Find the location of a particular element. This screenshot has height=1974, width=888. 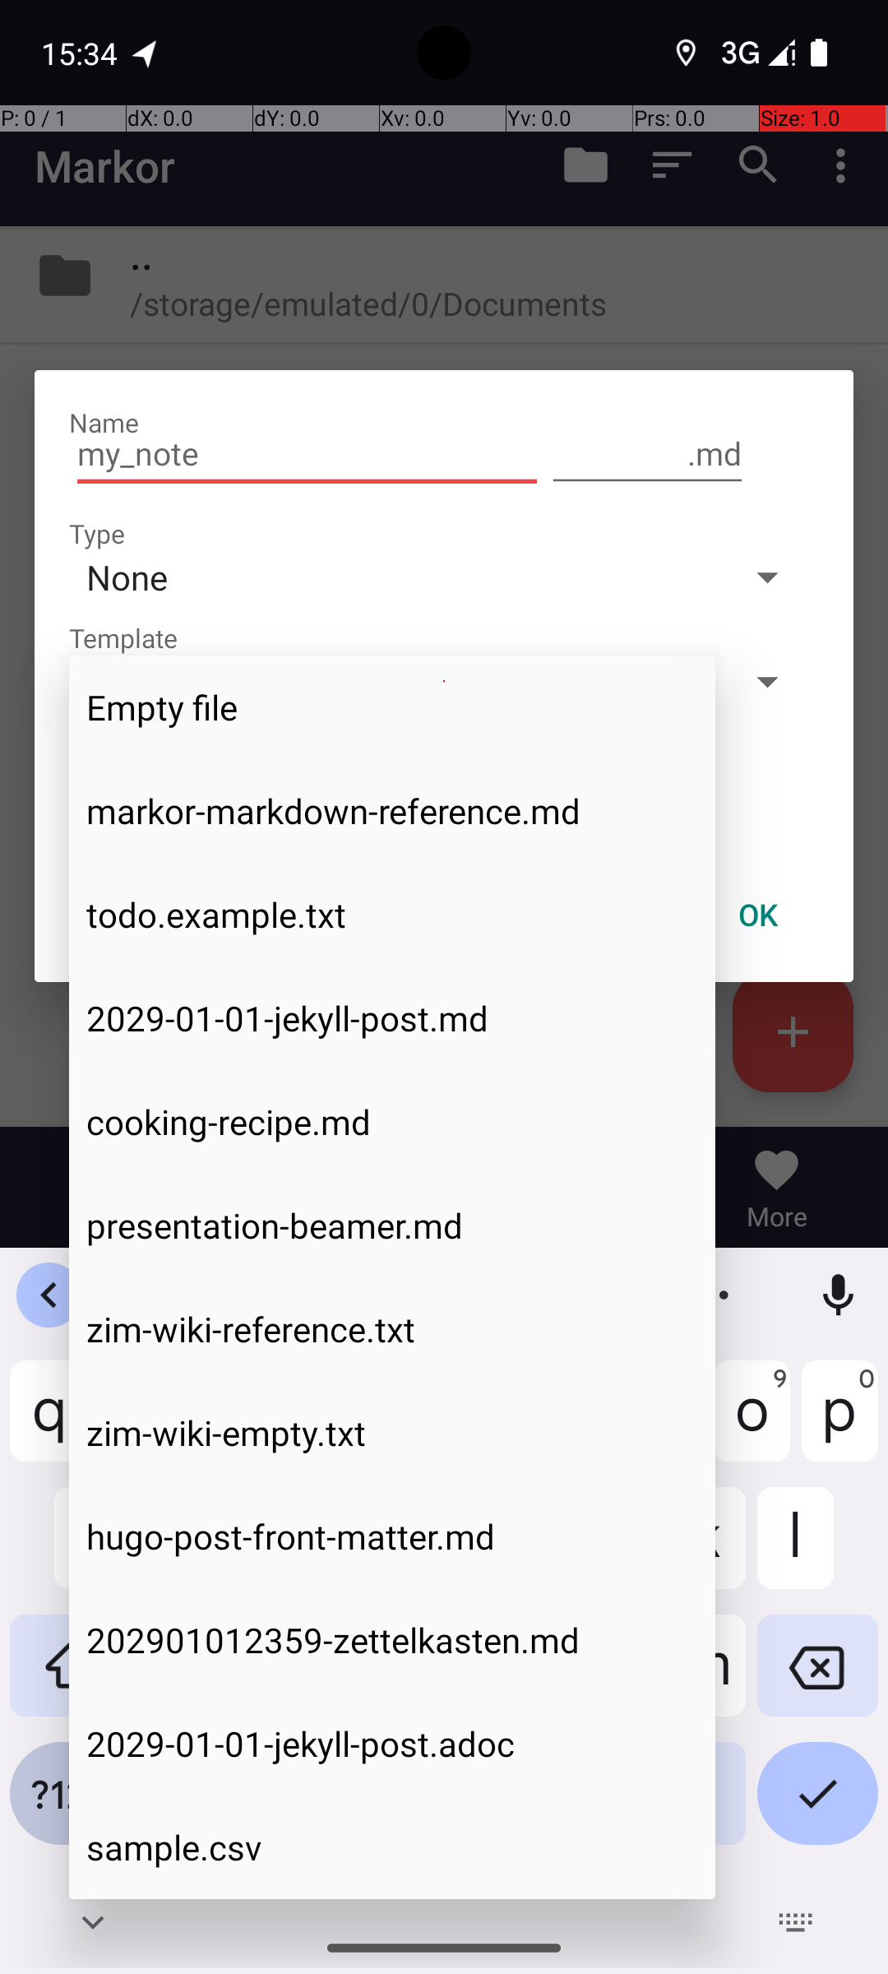

zim-wiki-reference.txt is located at coordinates (392, 1329).